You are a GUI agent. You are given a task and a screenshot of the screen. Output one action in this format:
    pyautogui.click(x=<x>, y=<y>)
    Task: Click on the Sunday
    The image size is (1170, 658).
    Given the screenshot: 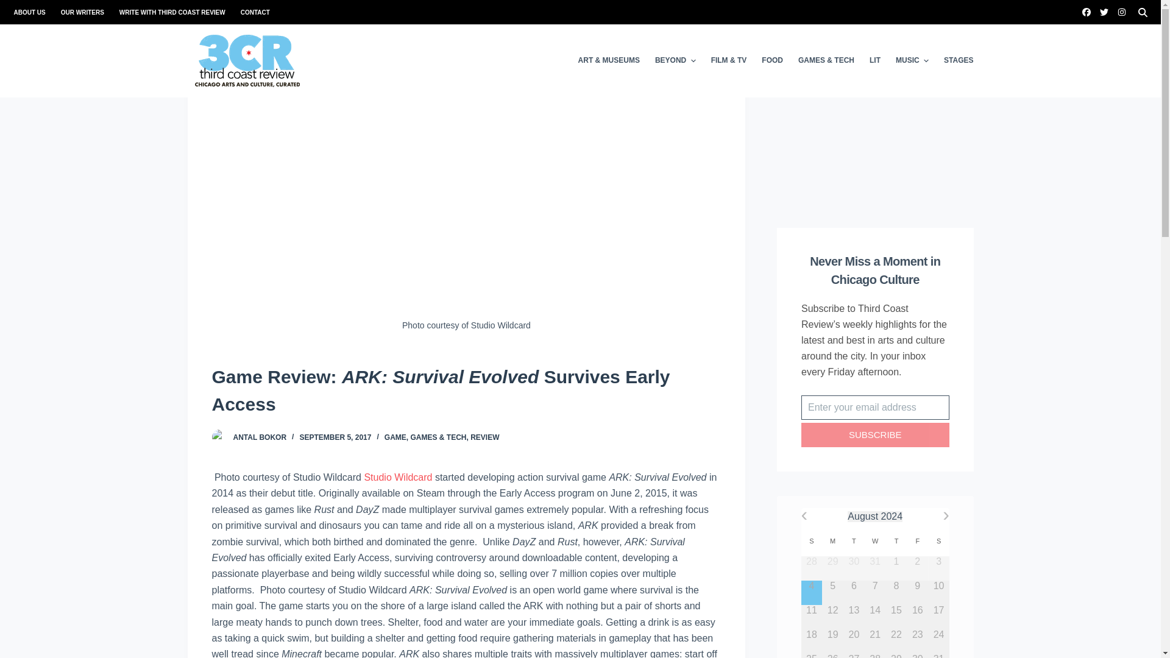 What is the action you would take?
    pyautogui.click(x=811, y=541)
    